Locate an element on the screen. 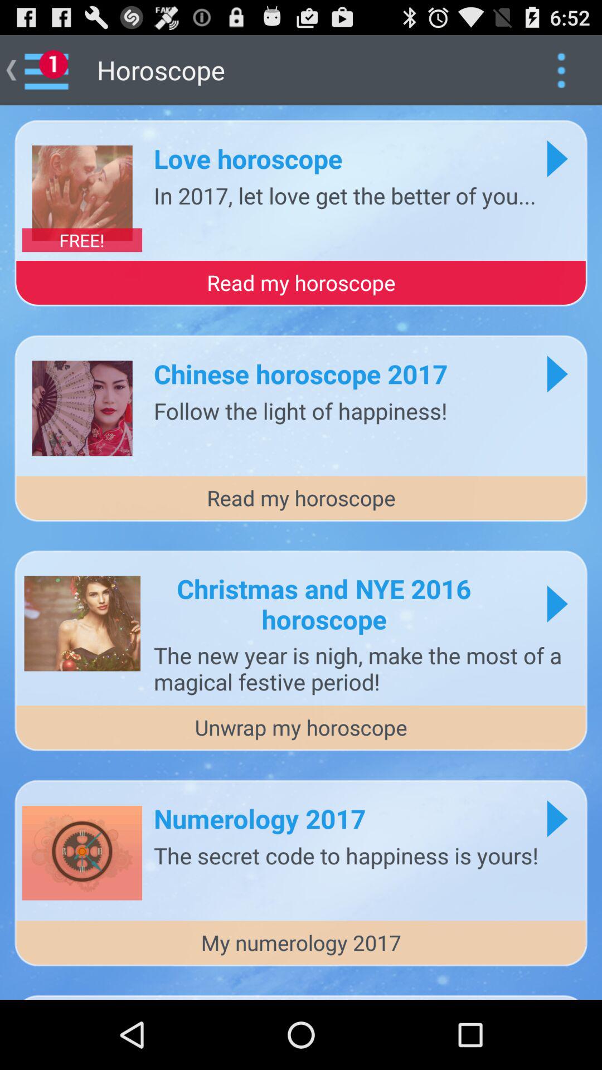 The width and height of the screenshot is (602, 1070). click on the last image from top is located at coordinates (81, 853).